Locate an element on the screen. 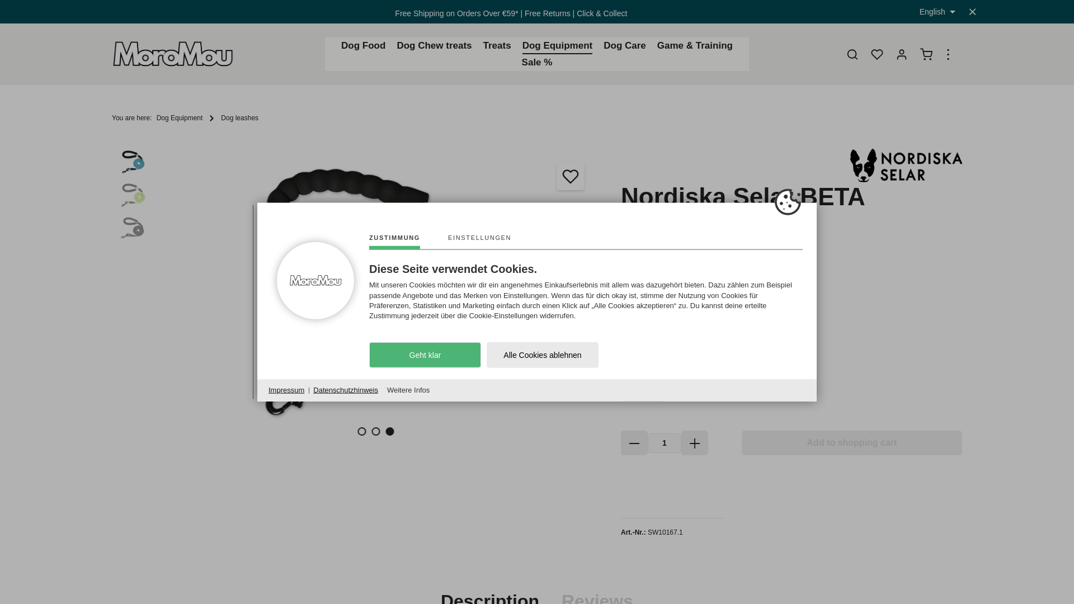  English is located at coordinates (936, 11).